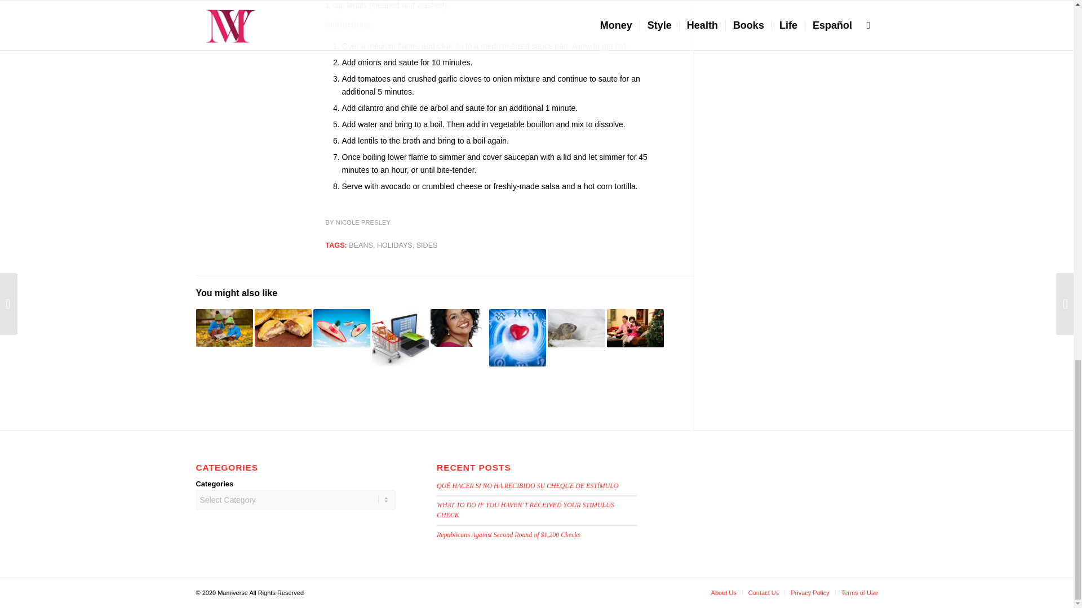 Image resolution: width=1082 pixels, height=608 pixels. What do you see at coordinates (394, 245) in the screenshot?
I see `HOLIDAYS` at bounding box center [394, 245].